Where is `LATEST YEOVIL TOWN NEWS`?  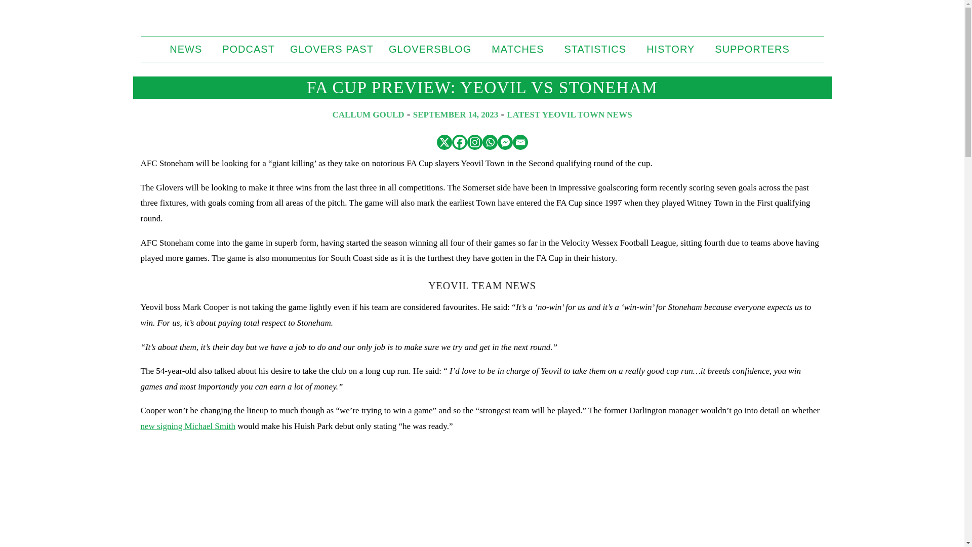
LATEST YEOVIL TOWN NEWS is located at coordinates (570, 114).